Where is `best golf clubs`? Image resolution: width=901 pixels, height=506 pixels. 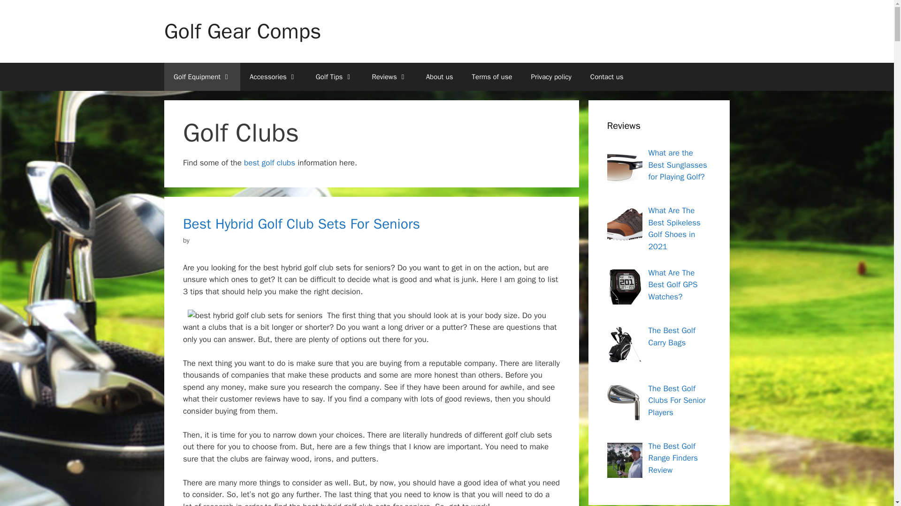 best golf clubs is located at coordinates (269, 162).